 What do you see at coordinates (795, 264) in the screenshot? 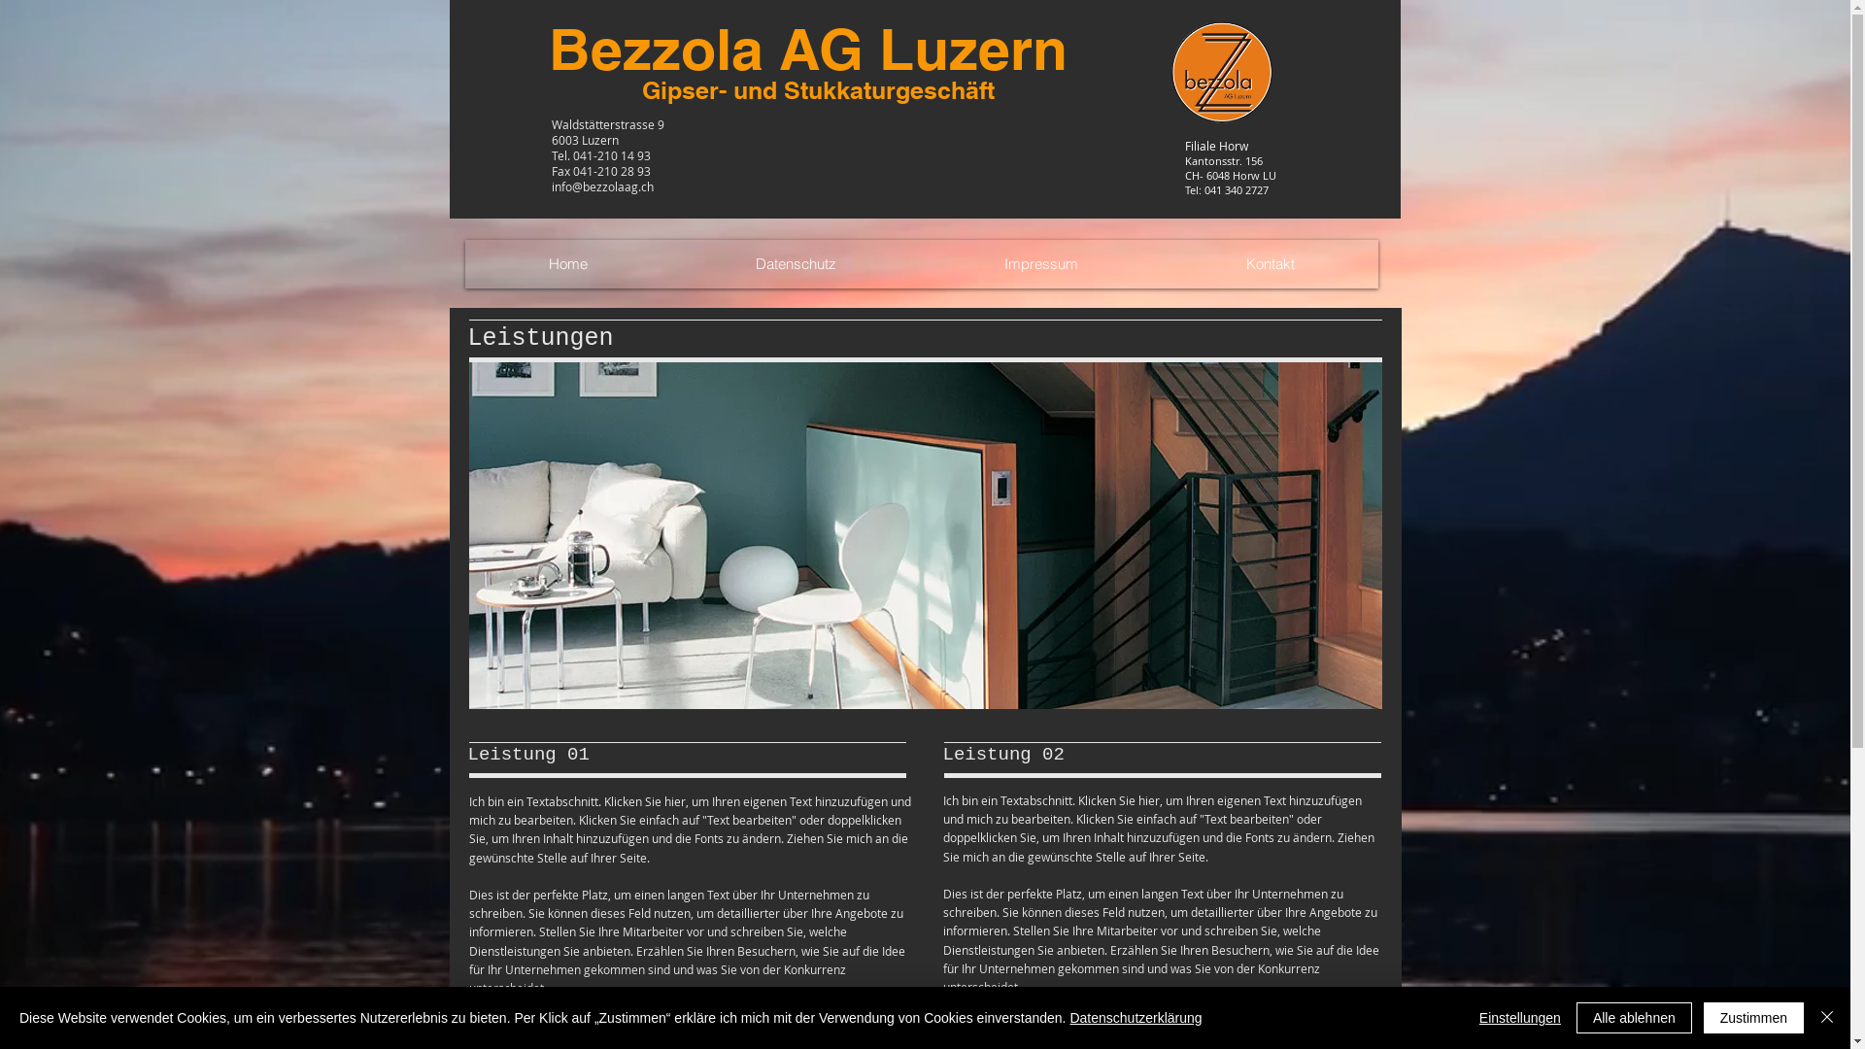
I see `Datenschutz` at bounding box center [795, 264].